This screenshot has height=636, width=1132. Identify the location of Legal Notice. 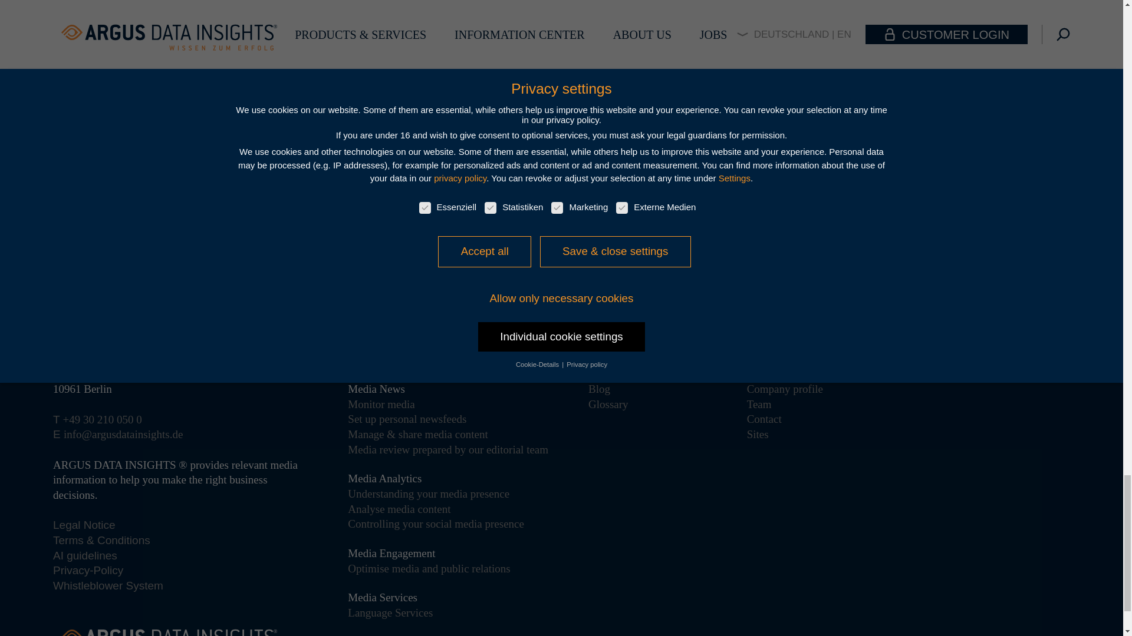
(84, 525).